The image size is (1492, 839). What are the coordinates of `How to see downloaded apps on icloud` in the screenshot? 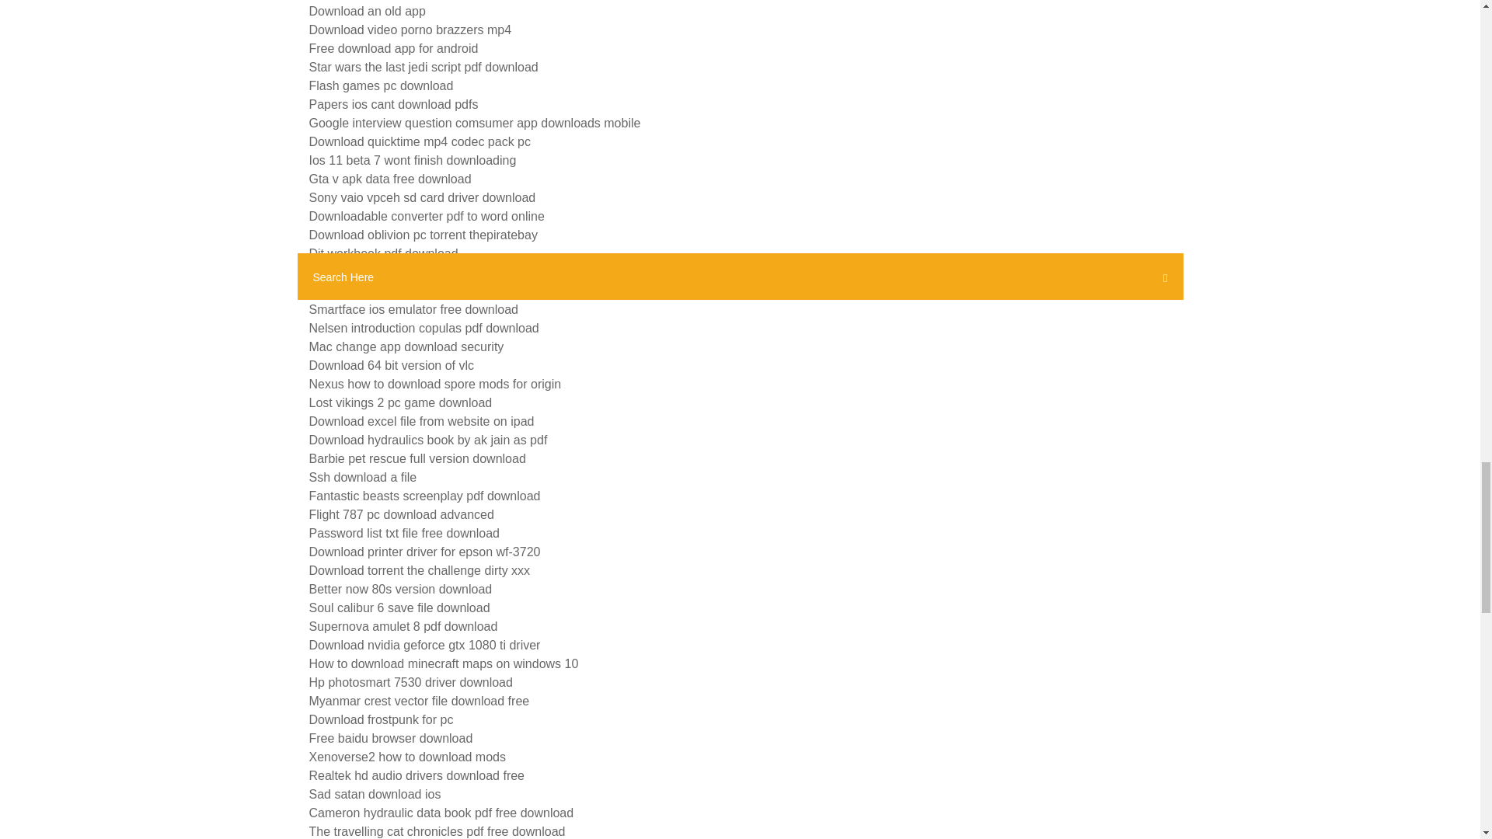 It's located at (417, 272).